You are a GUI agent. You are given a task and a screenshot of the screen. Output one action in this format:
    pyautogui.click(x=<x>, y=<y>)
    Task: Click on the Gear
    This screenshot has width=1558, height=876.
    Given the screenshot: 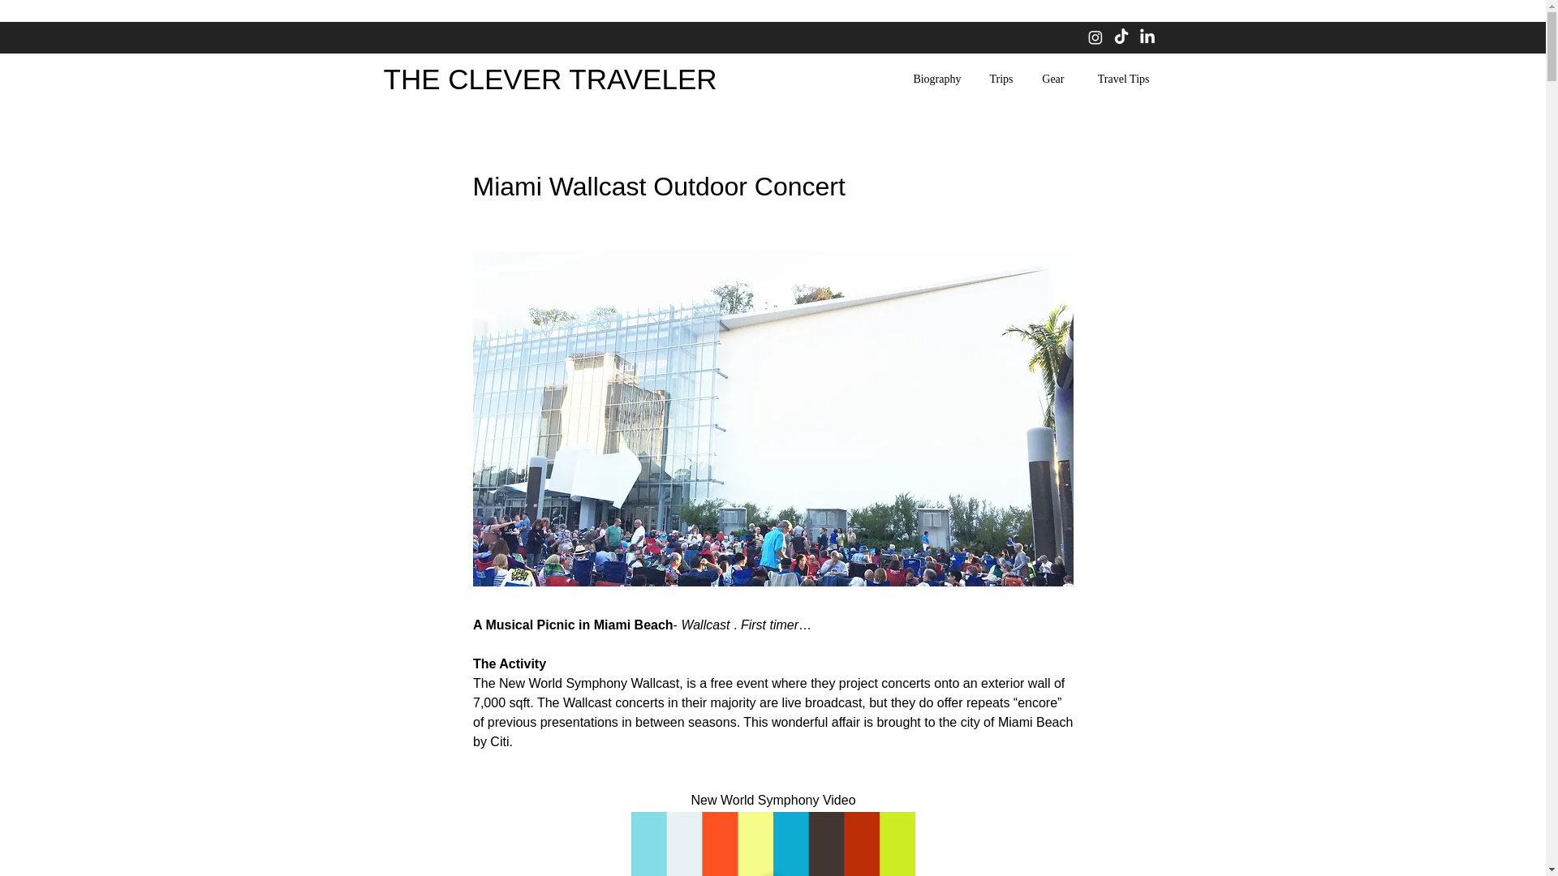 What is the action you would take?
    pyautogui.click(x=1050, y=79)
    